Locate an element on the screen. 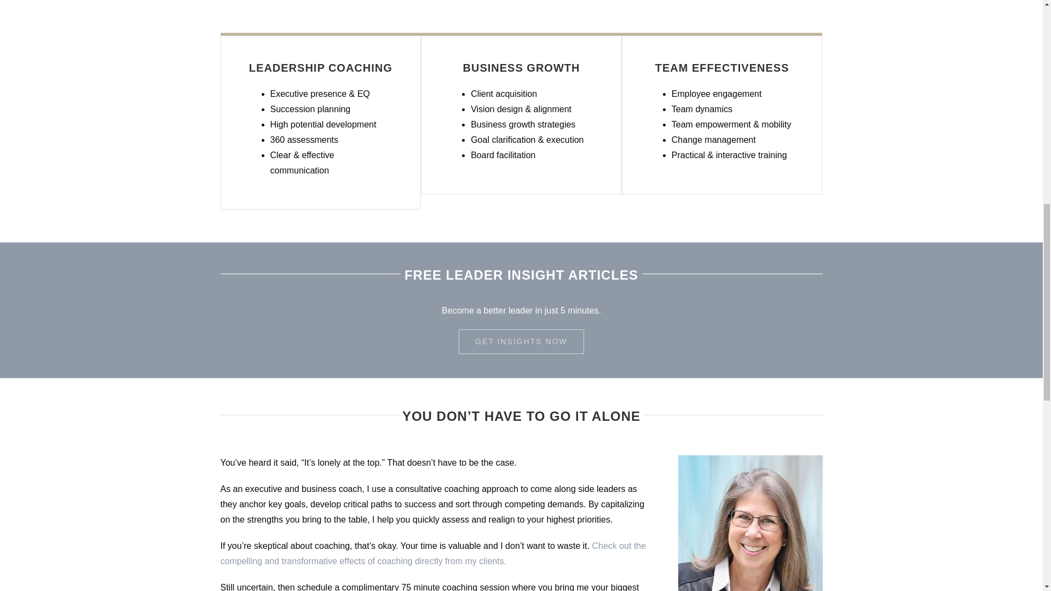 This screenshot has height=591, width=1051. cheryl-scanlan is located at coordinates (750, 523).